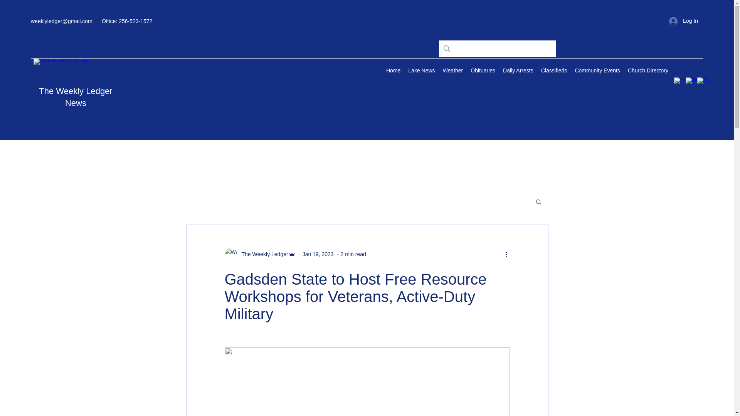 This screenshot has width=740, height=416. What do you see at coordinates (597, 71) in the screenshot?
I see `Community Events` at bounding box center [597, 71].